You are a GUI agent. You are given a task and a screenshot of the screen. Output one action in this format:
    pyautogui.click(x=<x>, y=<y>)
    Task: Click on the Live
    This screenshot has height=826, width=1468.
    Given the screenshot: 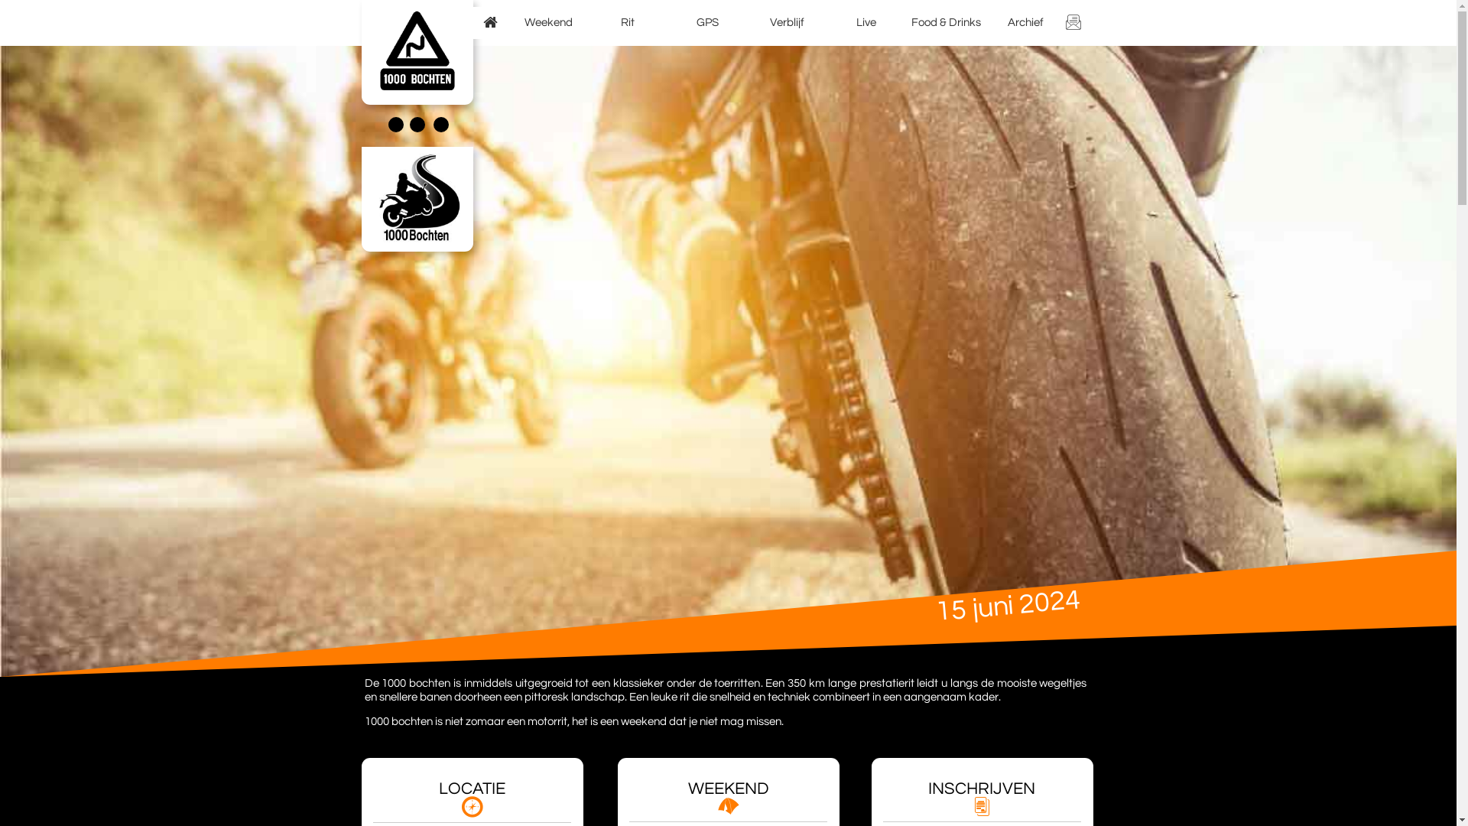 What is the action you would take?
    pyautogui.click(x=867, y=23)
    